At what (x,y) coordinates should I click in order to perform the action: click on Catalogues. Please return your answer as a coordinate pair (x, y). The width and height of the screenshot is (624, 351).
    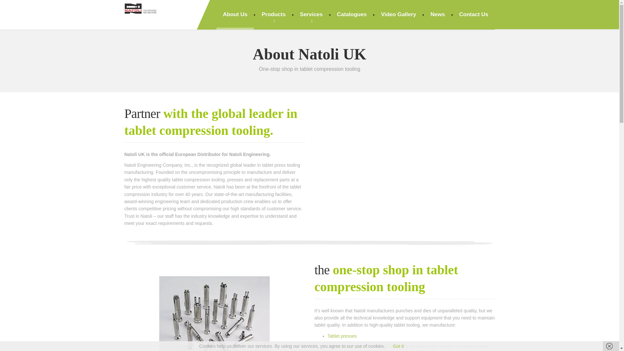
    Looking at the image, I should click on (352, 15).